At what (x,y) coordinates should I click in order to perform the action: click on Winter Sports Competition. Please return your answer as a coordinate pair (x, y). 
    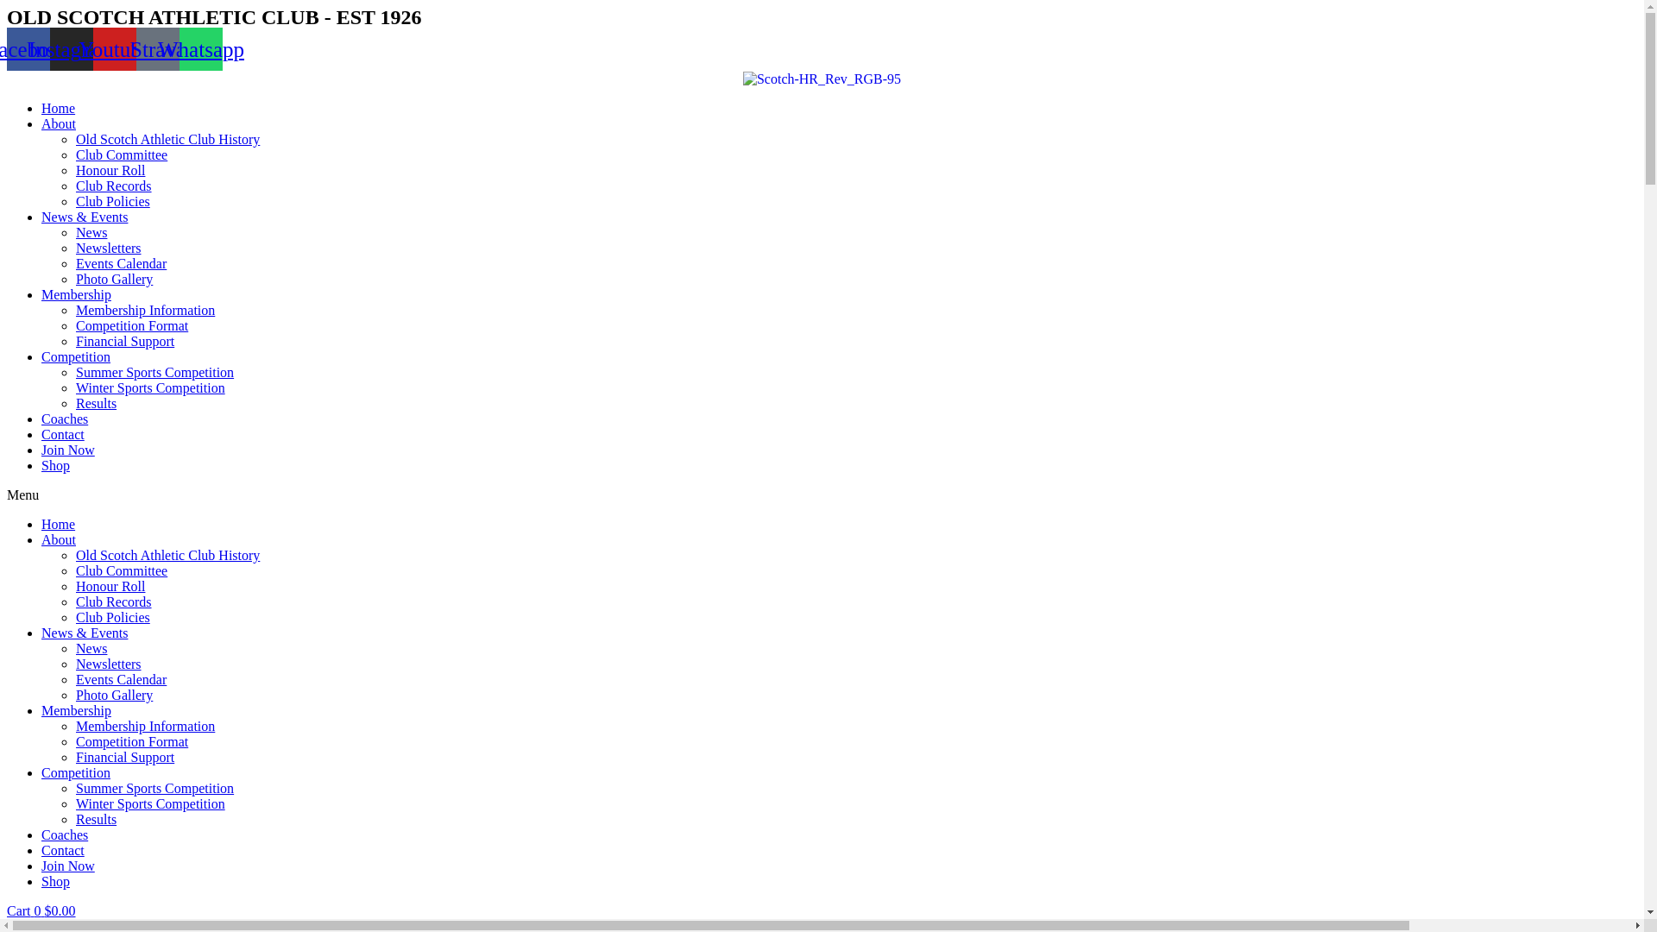
    Looking at the image, I should click on (150, 388).